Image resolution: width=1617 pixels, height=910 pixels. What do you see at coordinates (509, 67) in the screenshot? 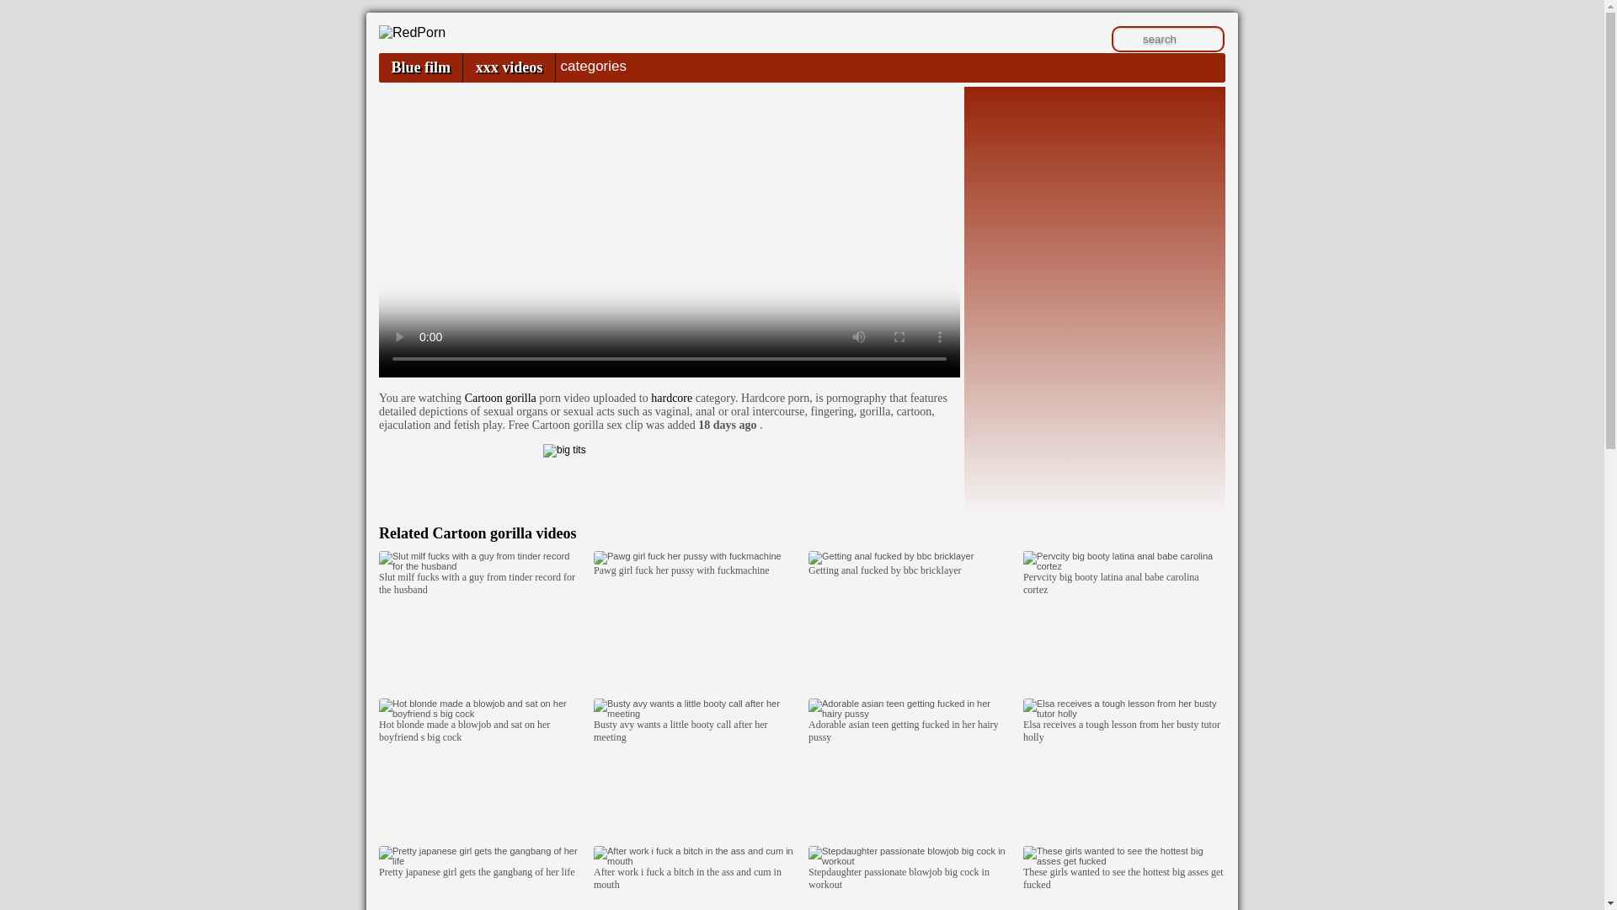
I see `xxx videos` at bounding box center [509, 67].